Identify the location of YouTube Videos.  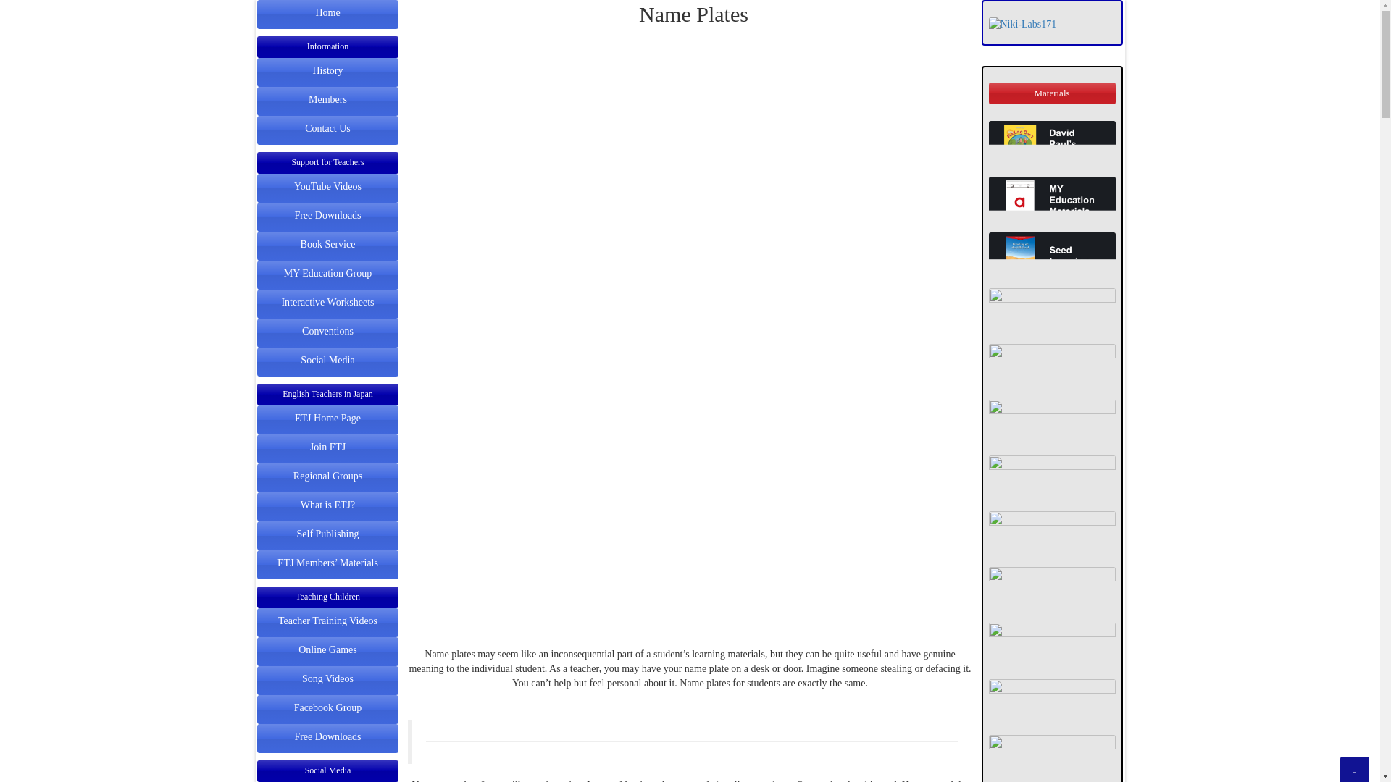
(327, 185).